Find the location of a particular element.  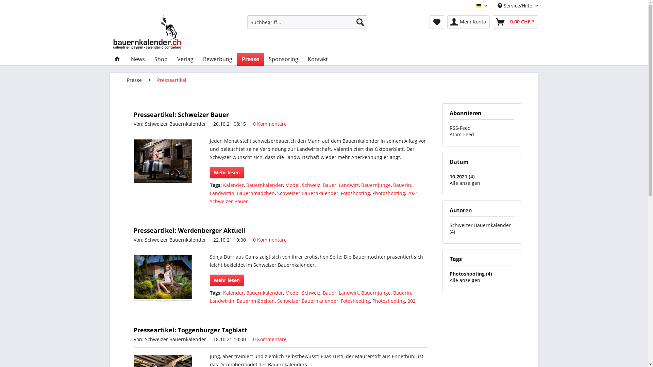

0 Kommentare is located at coordinates (270, 124).